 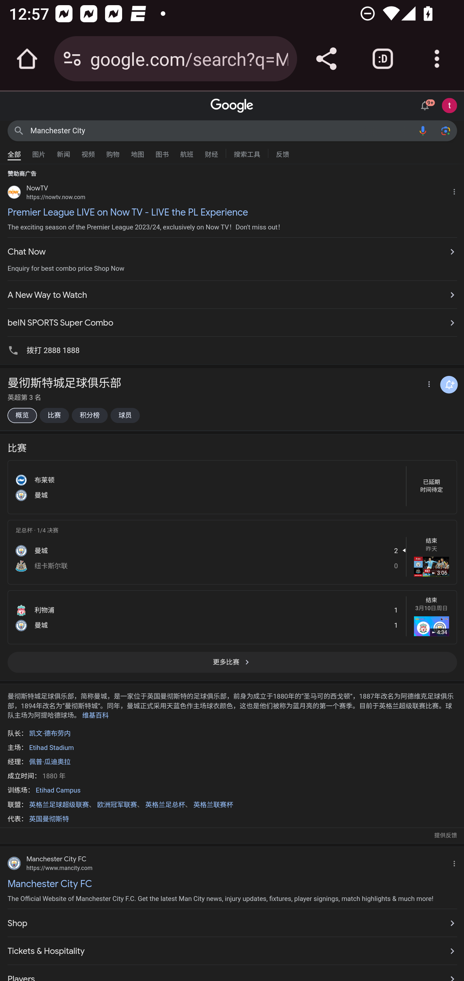 What do you see at coordinates (450, 105) in the screenshot?
I see `Google 账号： test appium (testappium002@gmail.com)` at bounding box center [450, 105].